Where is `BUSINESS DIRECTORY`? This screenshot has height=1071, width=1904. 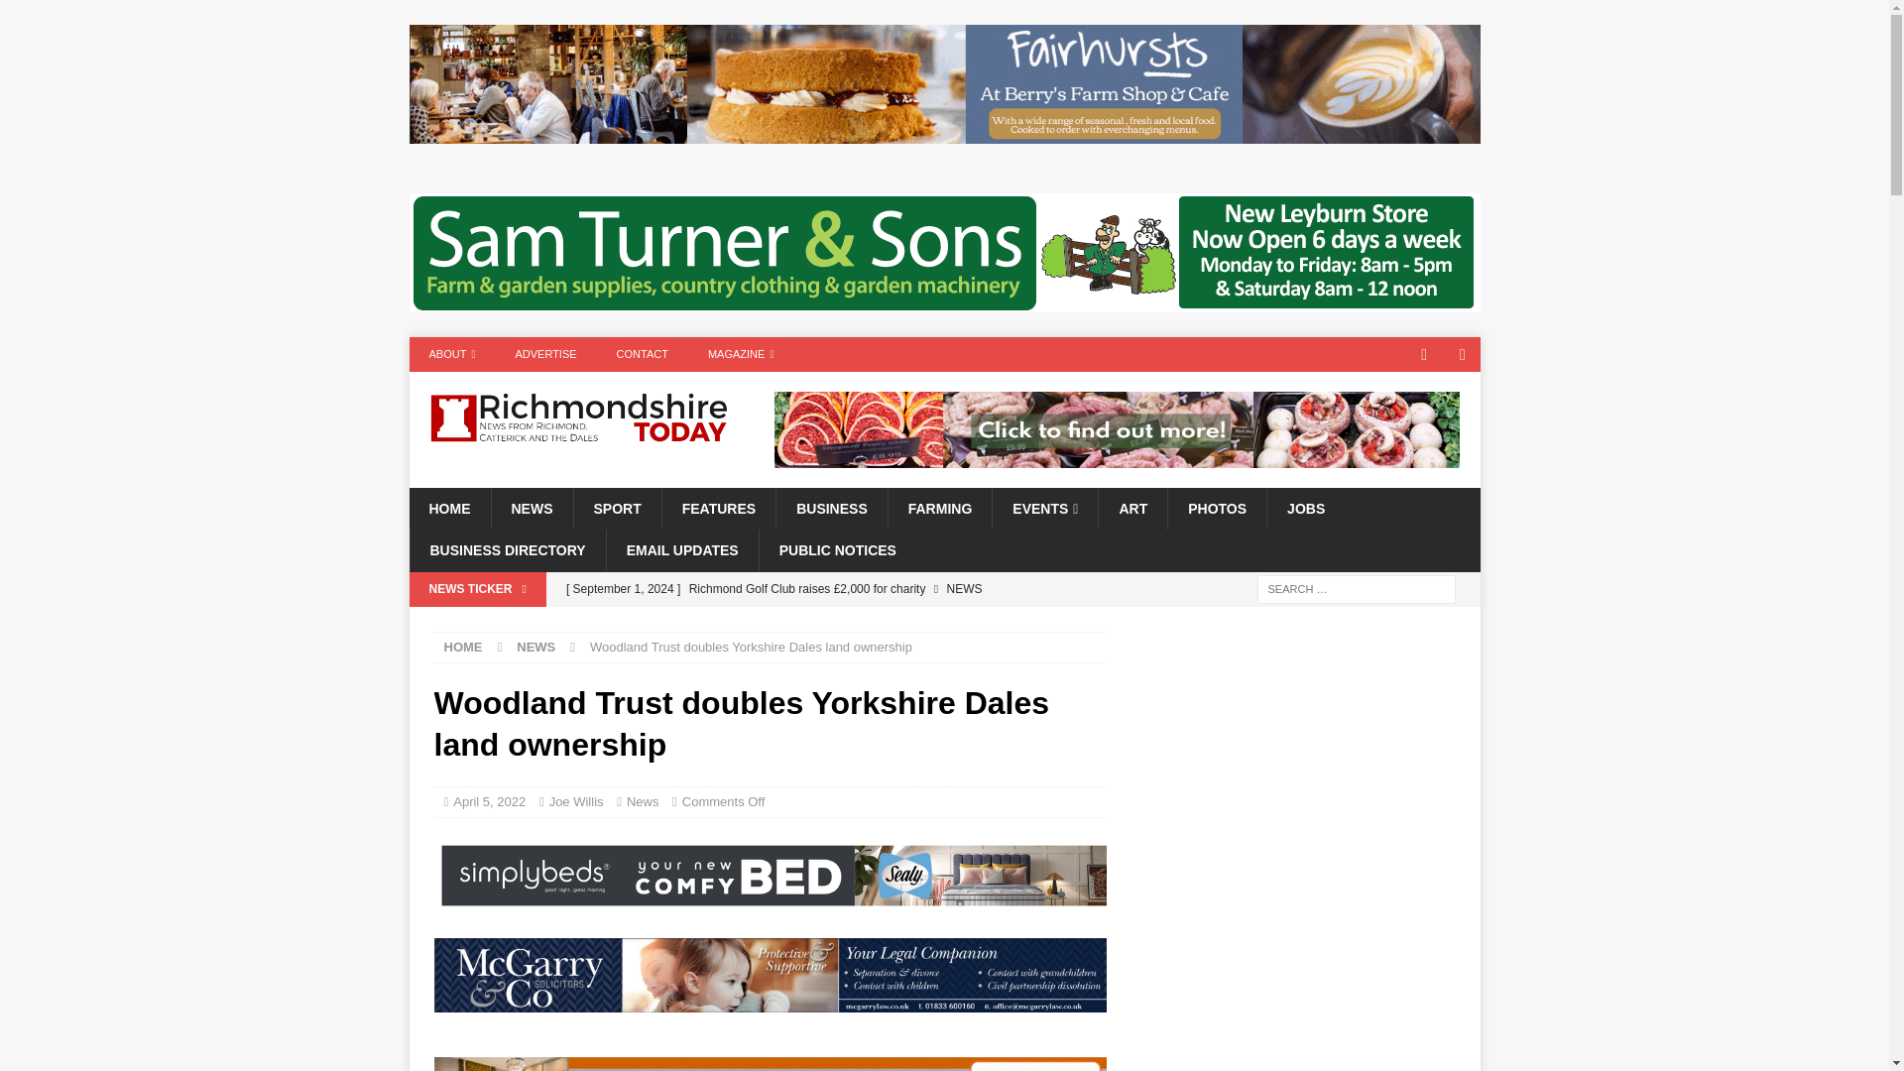 BUSINESS DIRECTORY is located at coordinates (507, 549).